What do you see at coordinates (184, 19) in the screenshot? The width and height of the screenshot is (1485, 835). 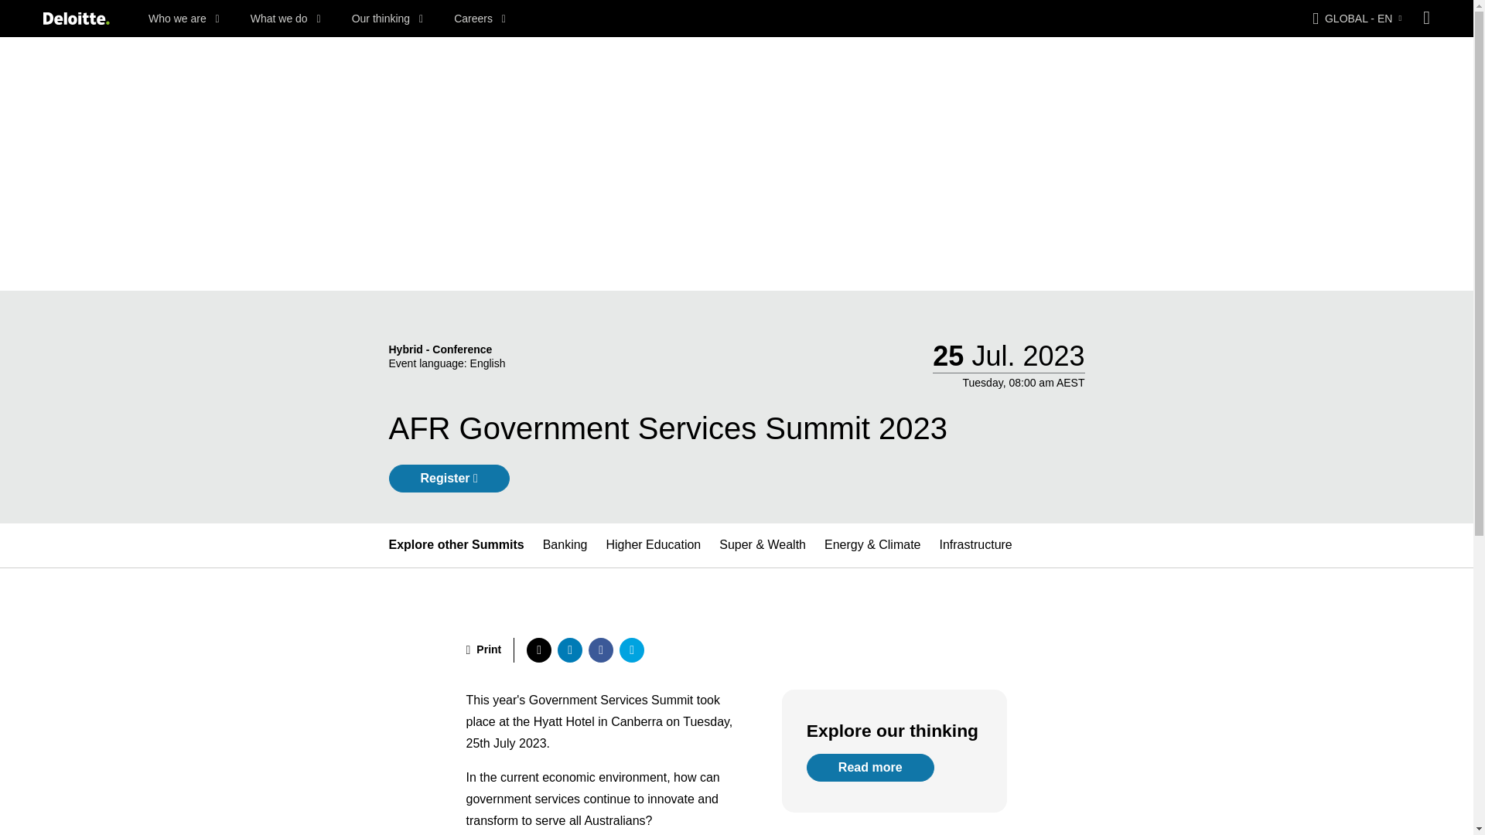 I see `Who we are` at bounding box center [184, 19].